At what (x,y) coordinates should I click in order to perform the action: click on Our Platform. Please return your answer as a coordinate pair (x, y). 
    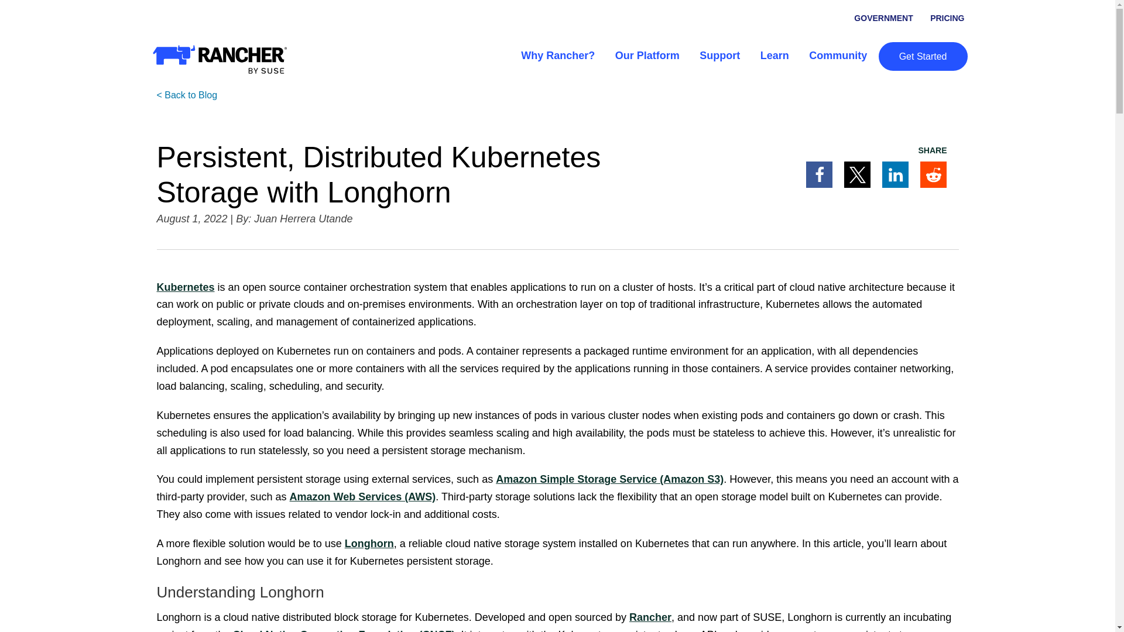
    Looking at the image, I should click on (647, 55).